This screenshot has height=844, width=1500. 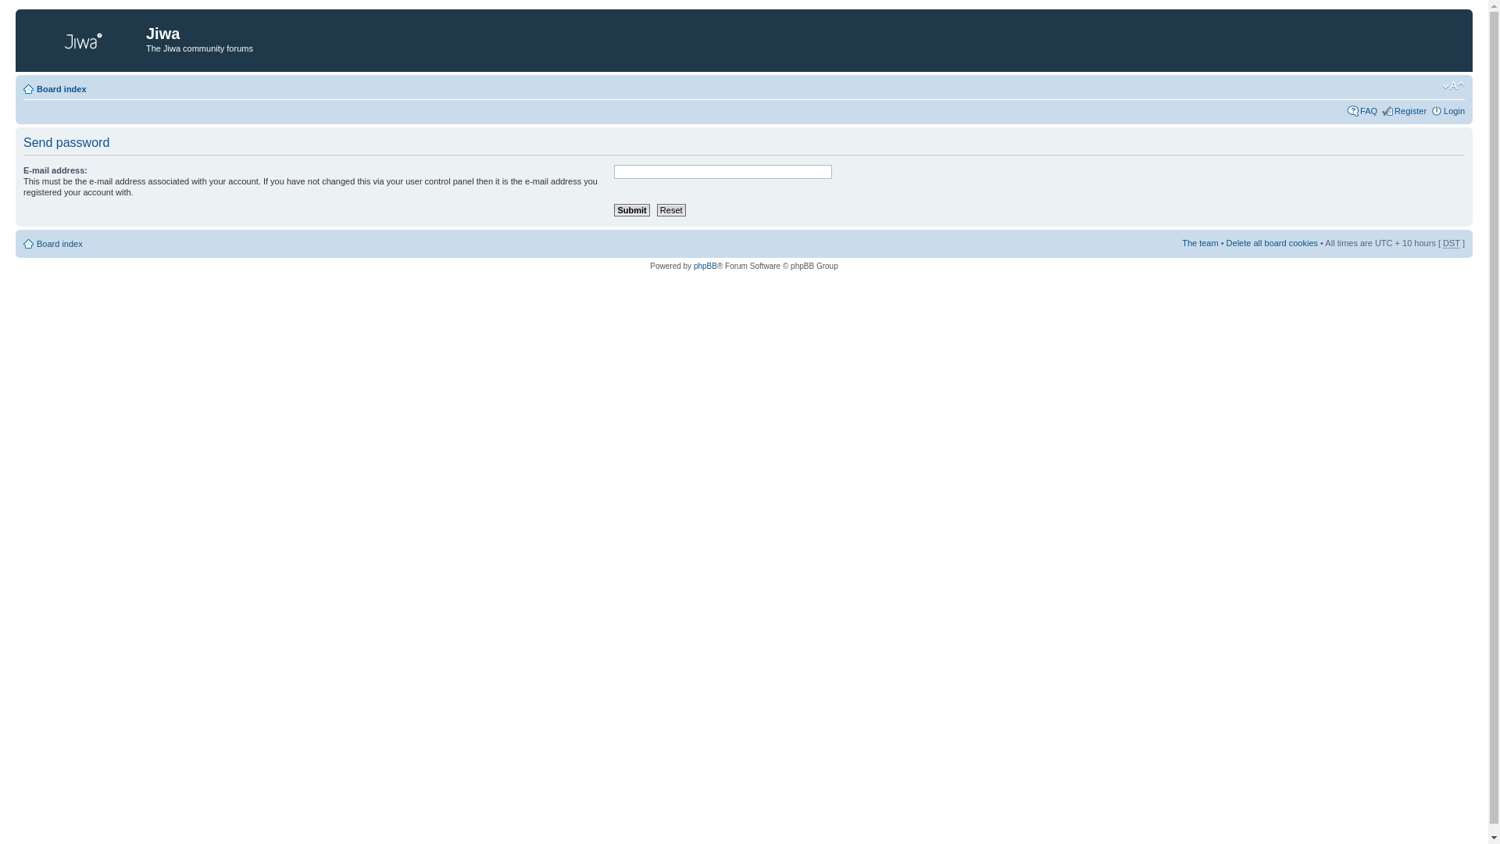 I want to click on The team, so click(x=1200, y=243).